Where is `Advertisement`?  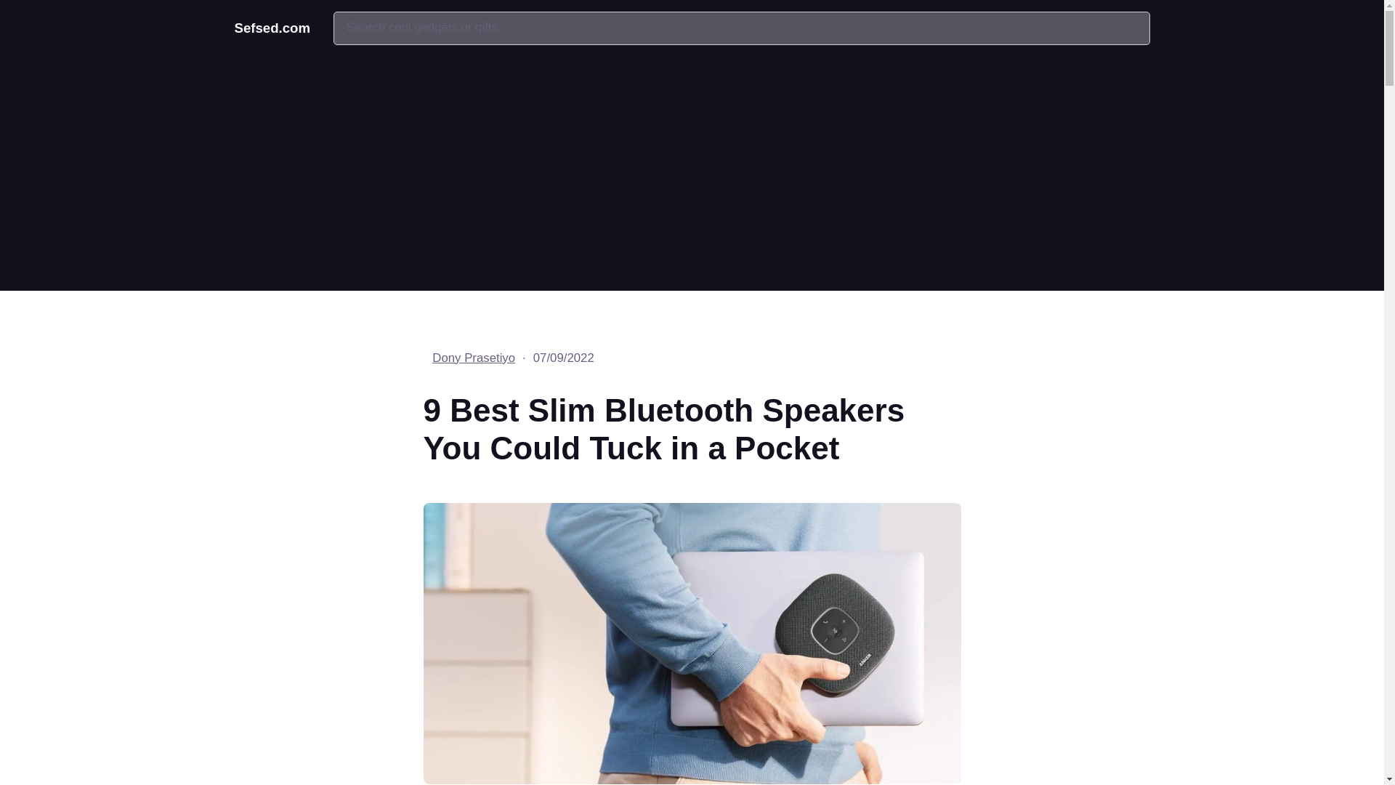 Advertisement is located at coordinates (692, 169).